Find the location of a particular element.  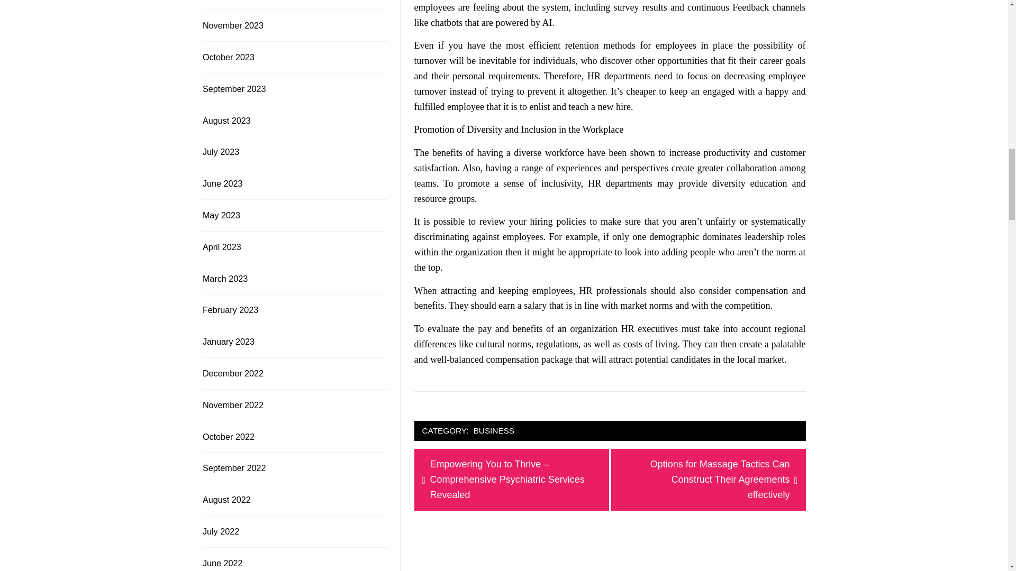

BUSINESS is located at coordinates (494, 431).